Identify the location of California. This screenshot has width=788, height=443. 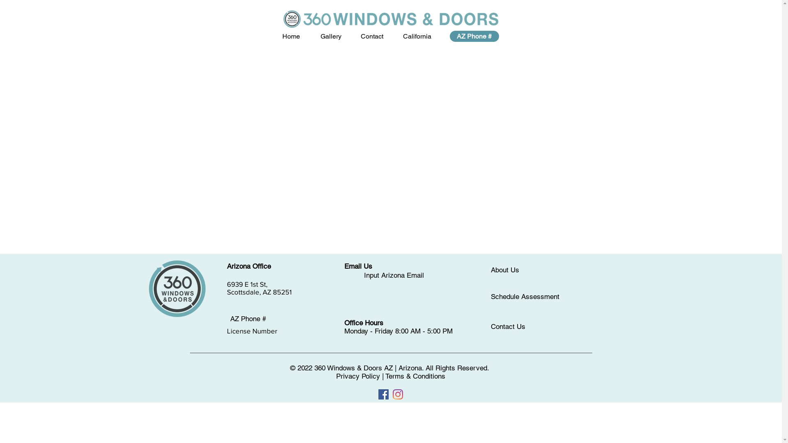
(417, 36).